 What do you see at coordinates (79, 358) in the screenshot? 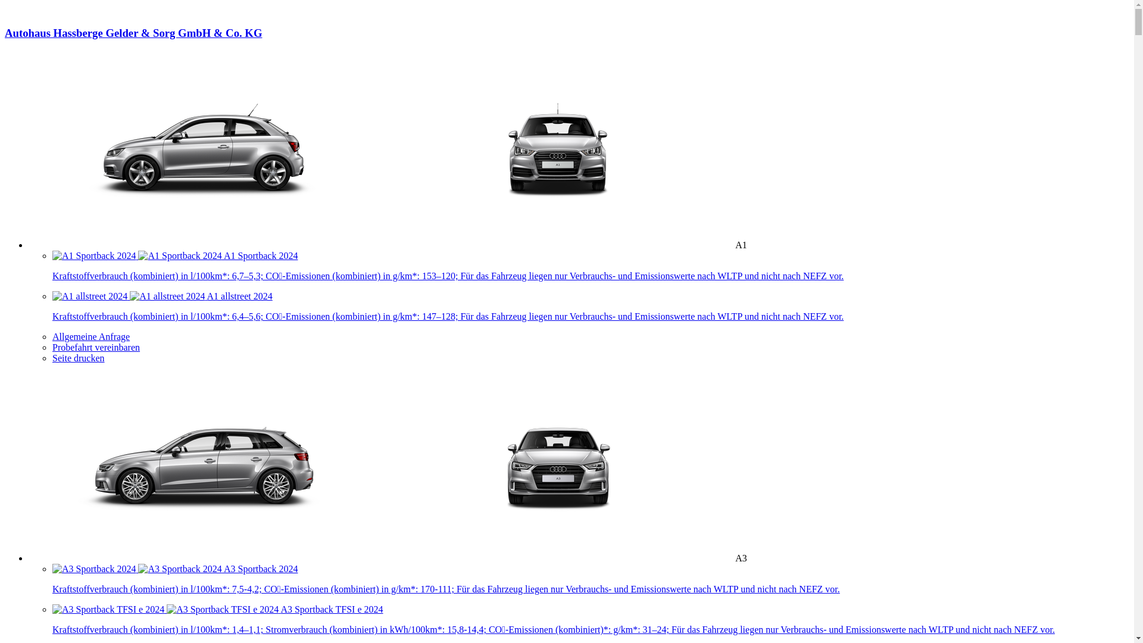
I see `Seite drucken` at bounding box center [79, 358].